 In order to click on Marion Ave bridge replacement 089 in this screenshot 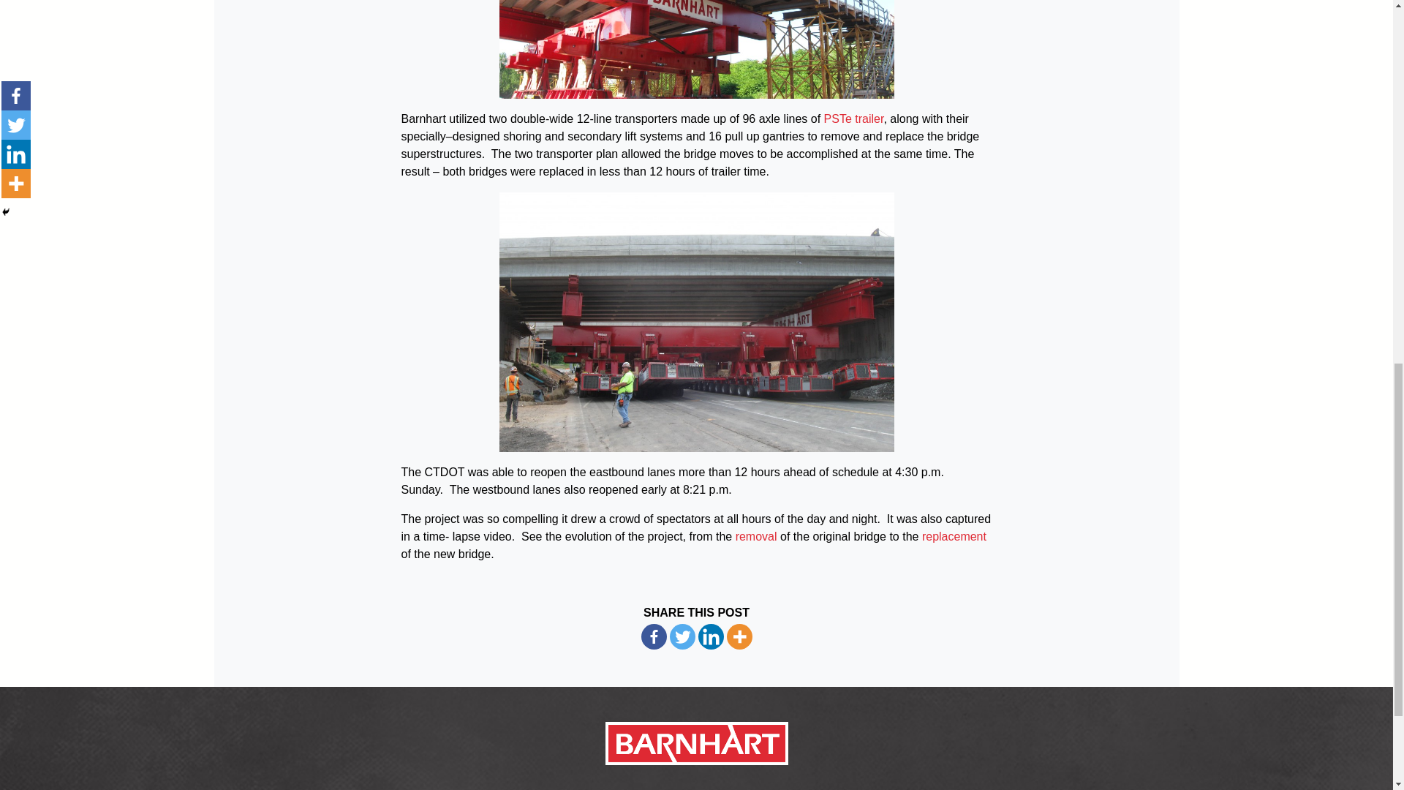, I will do `click(695, 50)`.